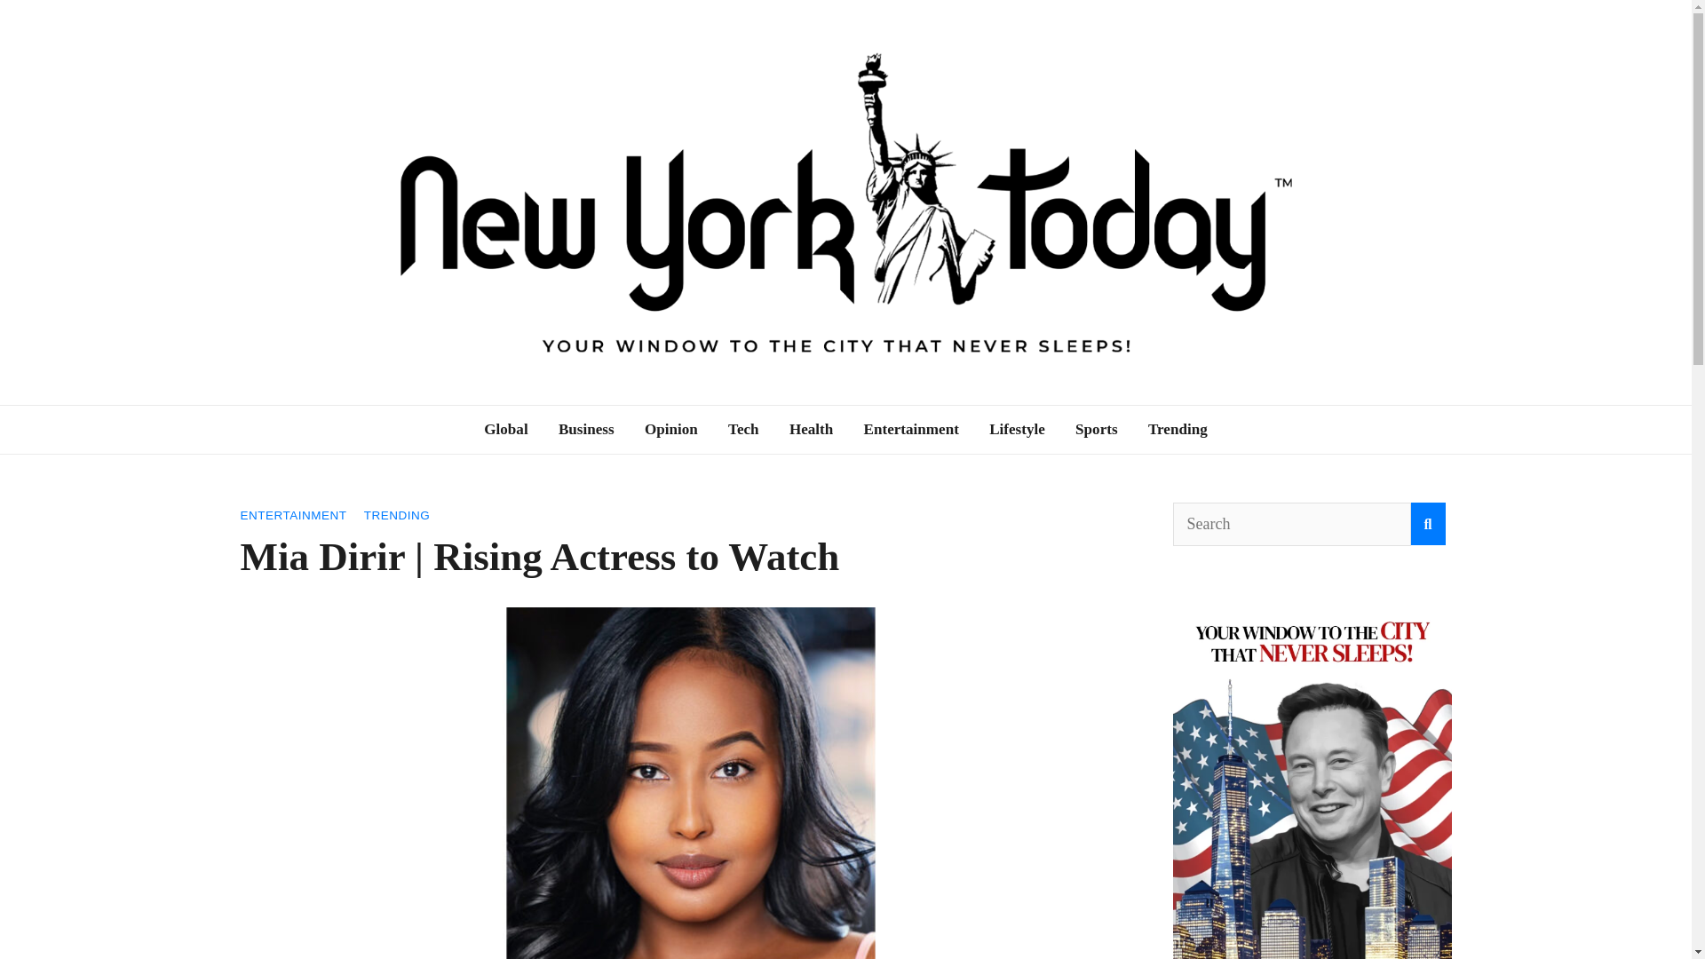 The width and height of the screenshot is (1705, 959). What do you see at coordinates (670, 429) in the screenshot?
I see `Opinion` at bounding box center [670, 429].